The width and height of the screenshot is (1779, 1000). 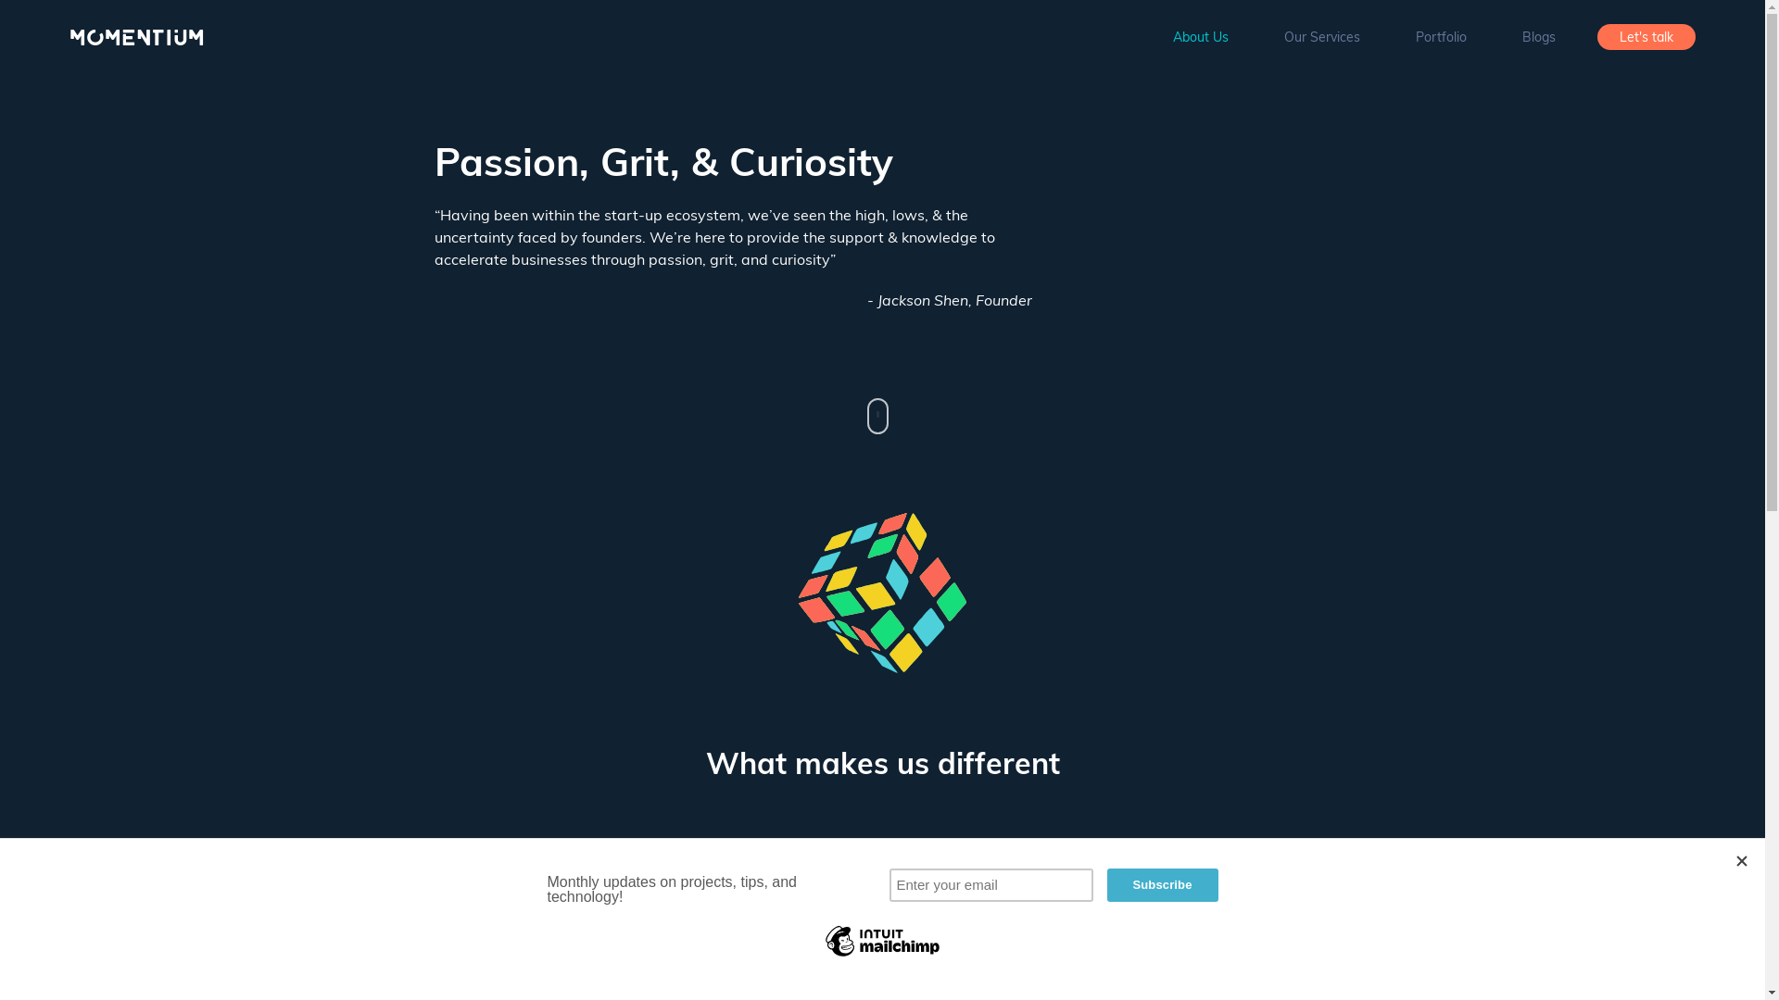 What do you see at coordinates (1539, 37) in the screenshot?
I see `Blogs` at bounding box center [1539, 37].